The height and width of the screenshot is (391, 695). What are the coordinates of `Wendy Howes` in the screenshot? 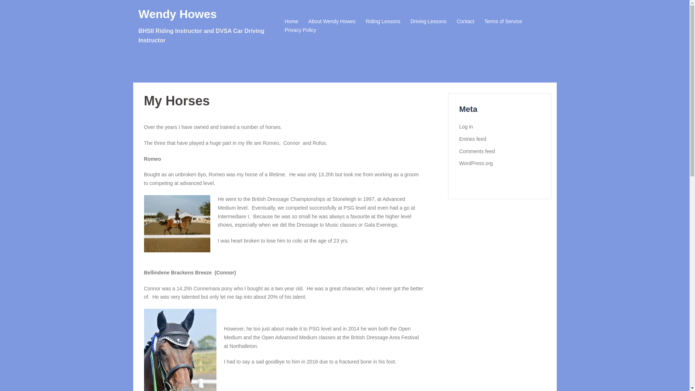 It's located at (177, 14).